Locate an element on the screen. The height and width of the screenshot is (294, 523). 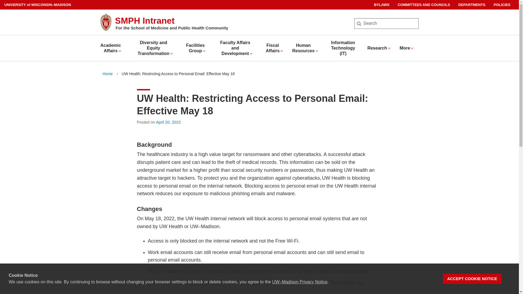
Expand is located at coordinates (282, 51).